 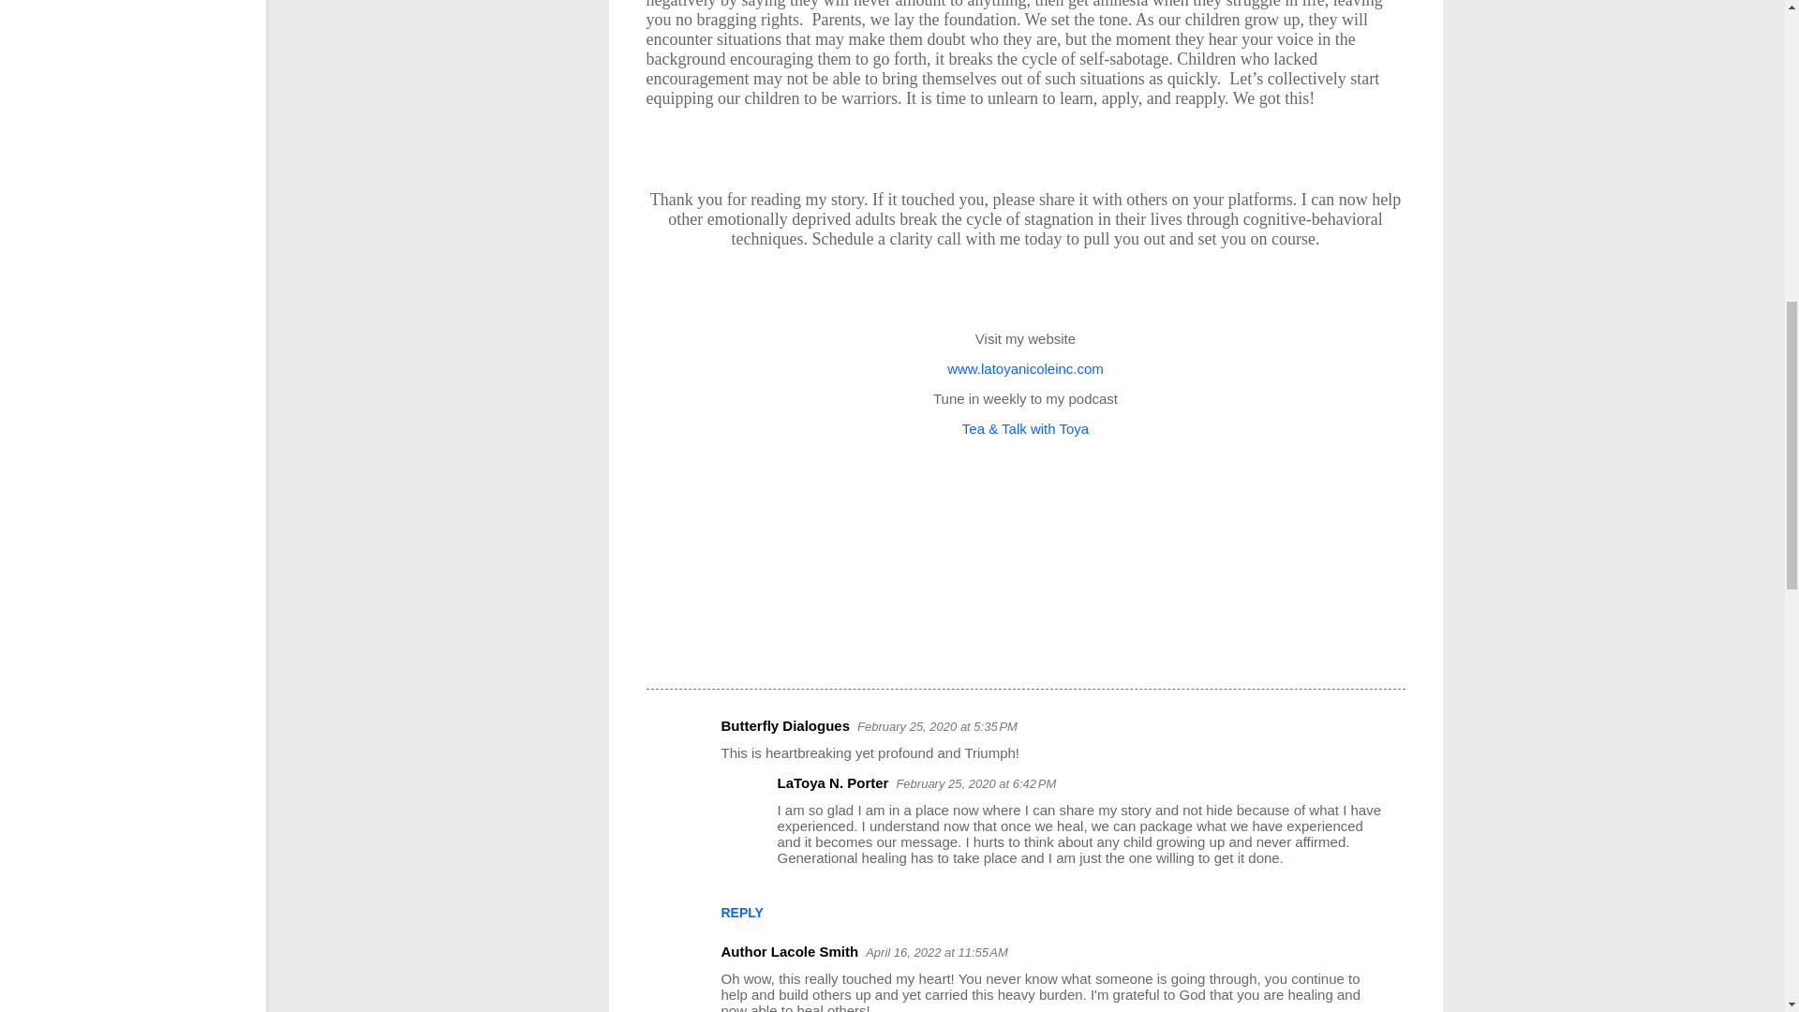 I want to click on www.latoyanicoleinc.com, so click(x=1025, y=367).